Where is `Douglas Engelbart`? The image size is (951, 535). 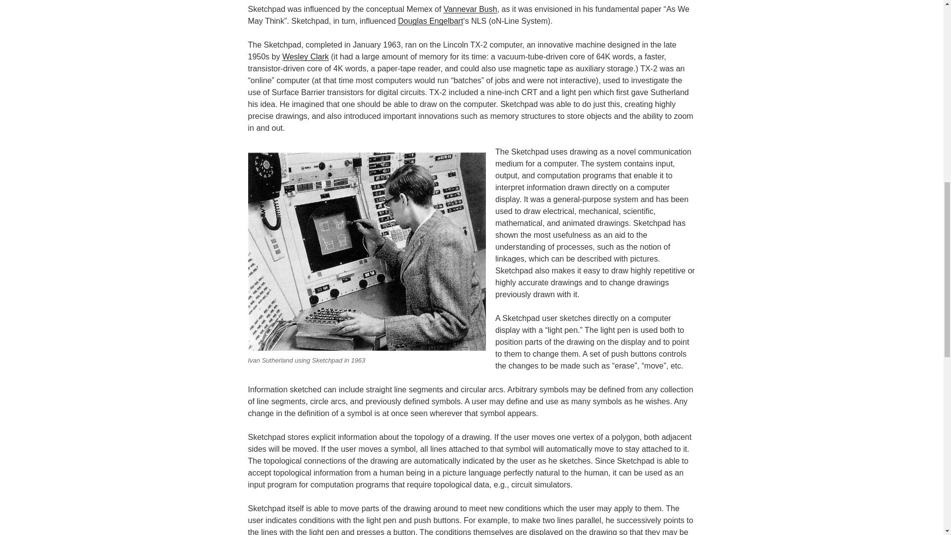
Douglas Engelbart is located at coordinates (430, 21).